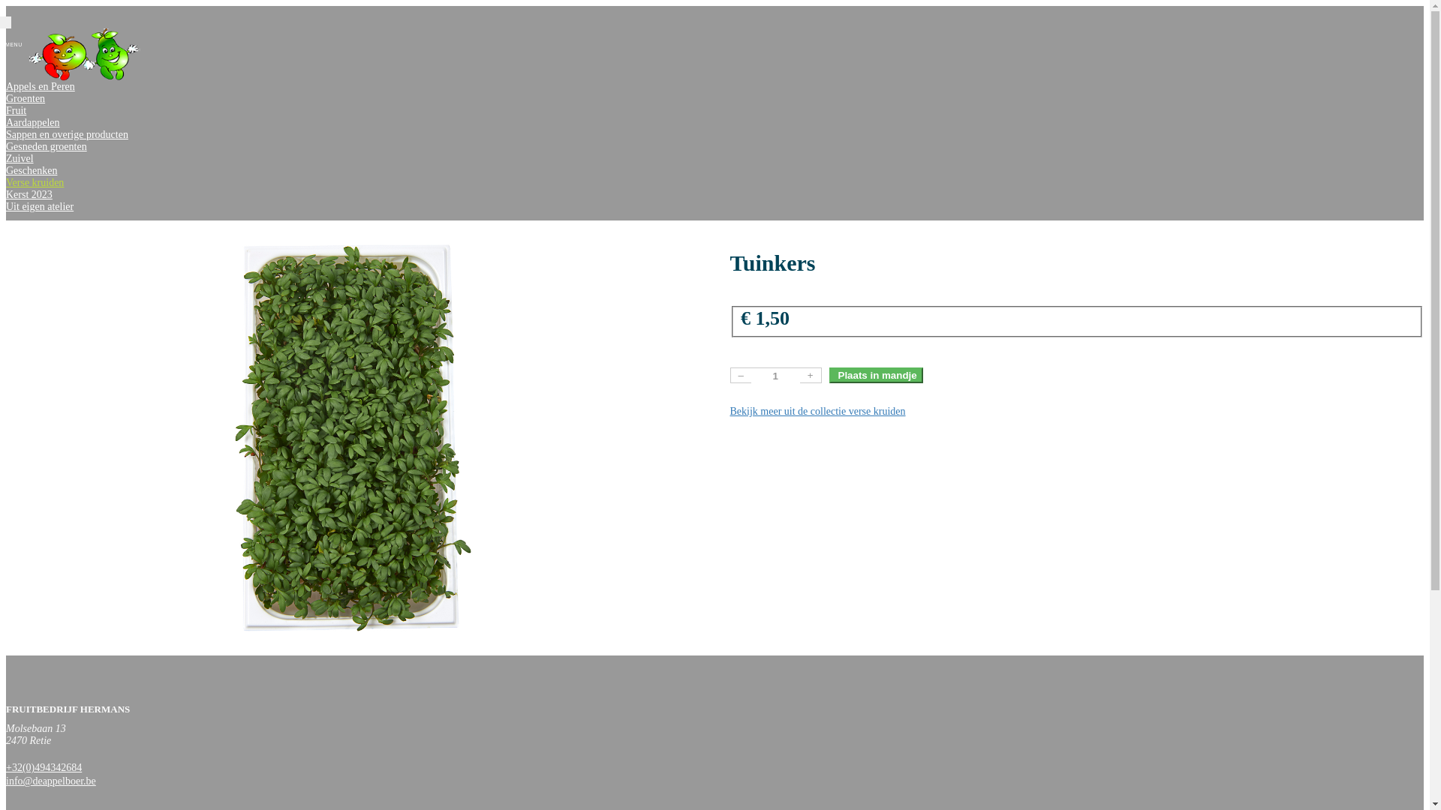 The image size is (1441, 810). I want to click on Aardappelen, so click(33, 122).